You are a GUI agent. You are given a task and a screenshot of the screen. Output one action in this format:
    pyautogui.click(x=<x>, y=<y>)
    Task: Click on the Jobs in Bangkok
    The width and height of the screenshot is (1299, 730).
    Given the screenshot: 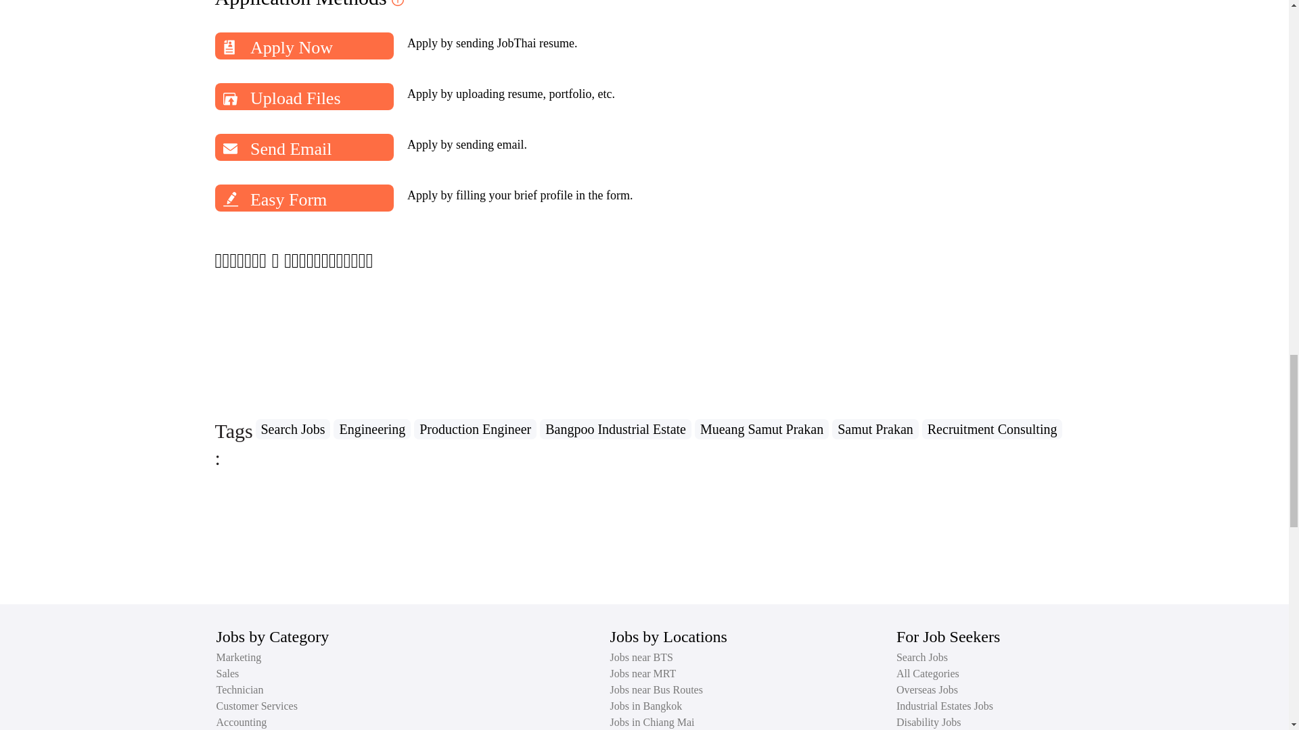 What is the action you would take?
    pyautogui.click(x=647, y=706)
    